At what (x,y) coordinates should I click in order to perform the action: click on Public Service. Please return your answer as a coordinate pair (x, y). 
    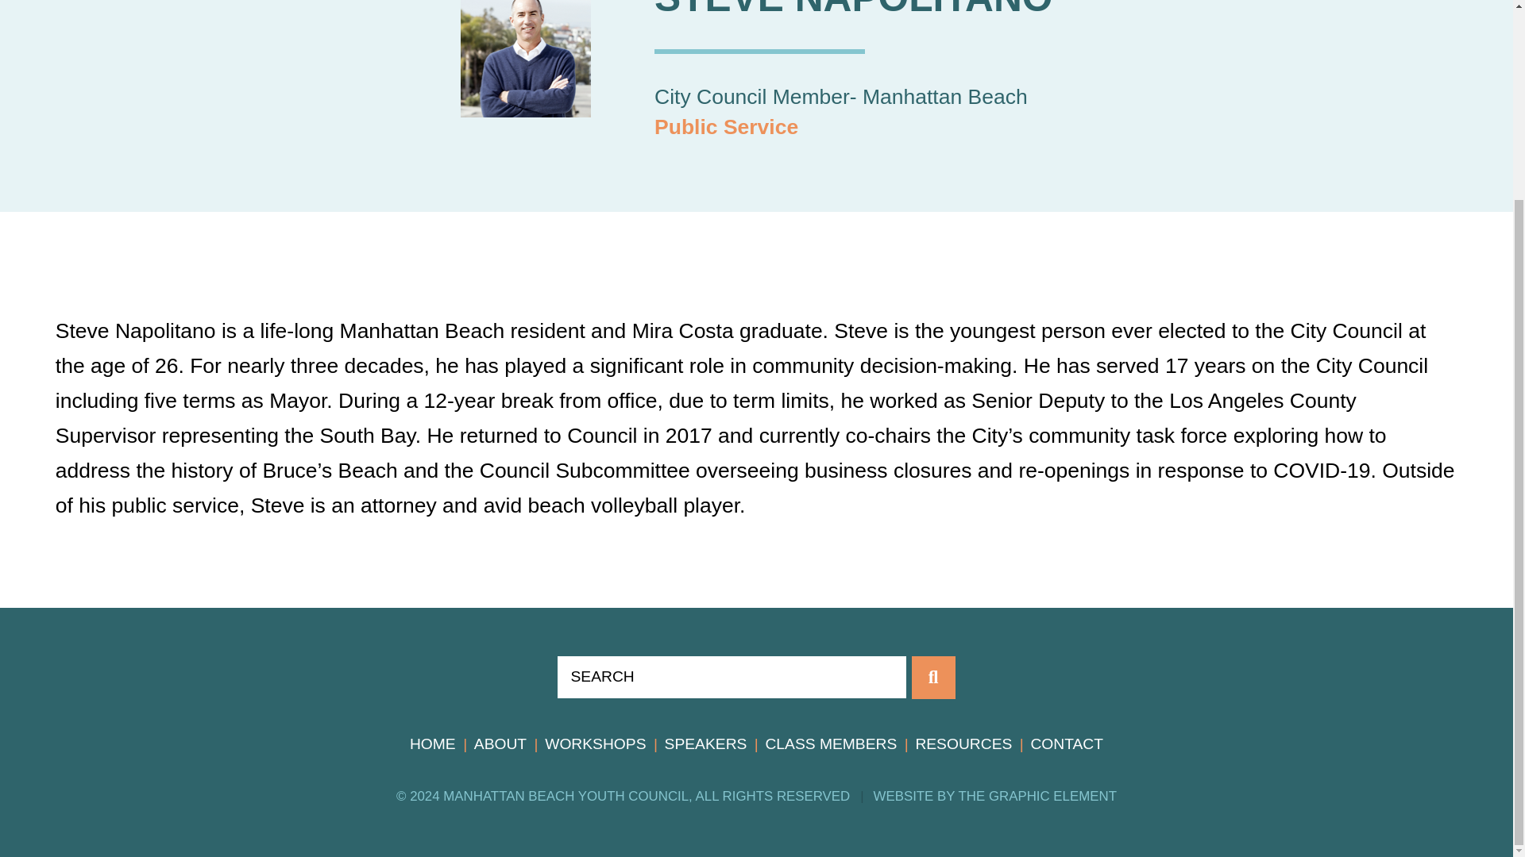
    Looking at the image, I should click on (726, 126).